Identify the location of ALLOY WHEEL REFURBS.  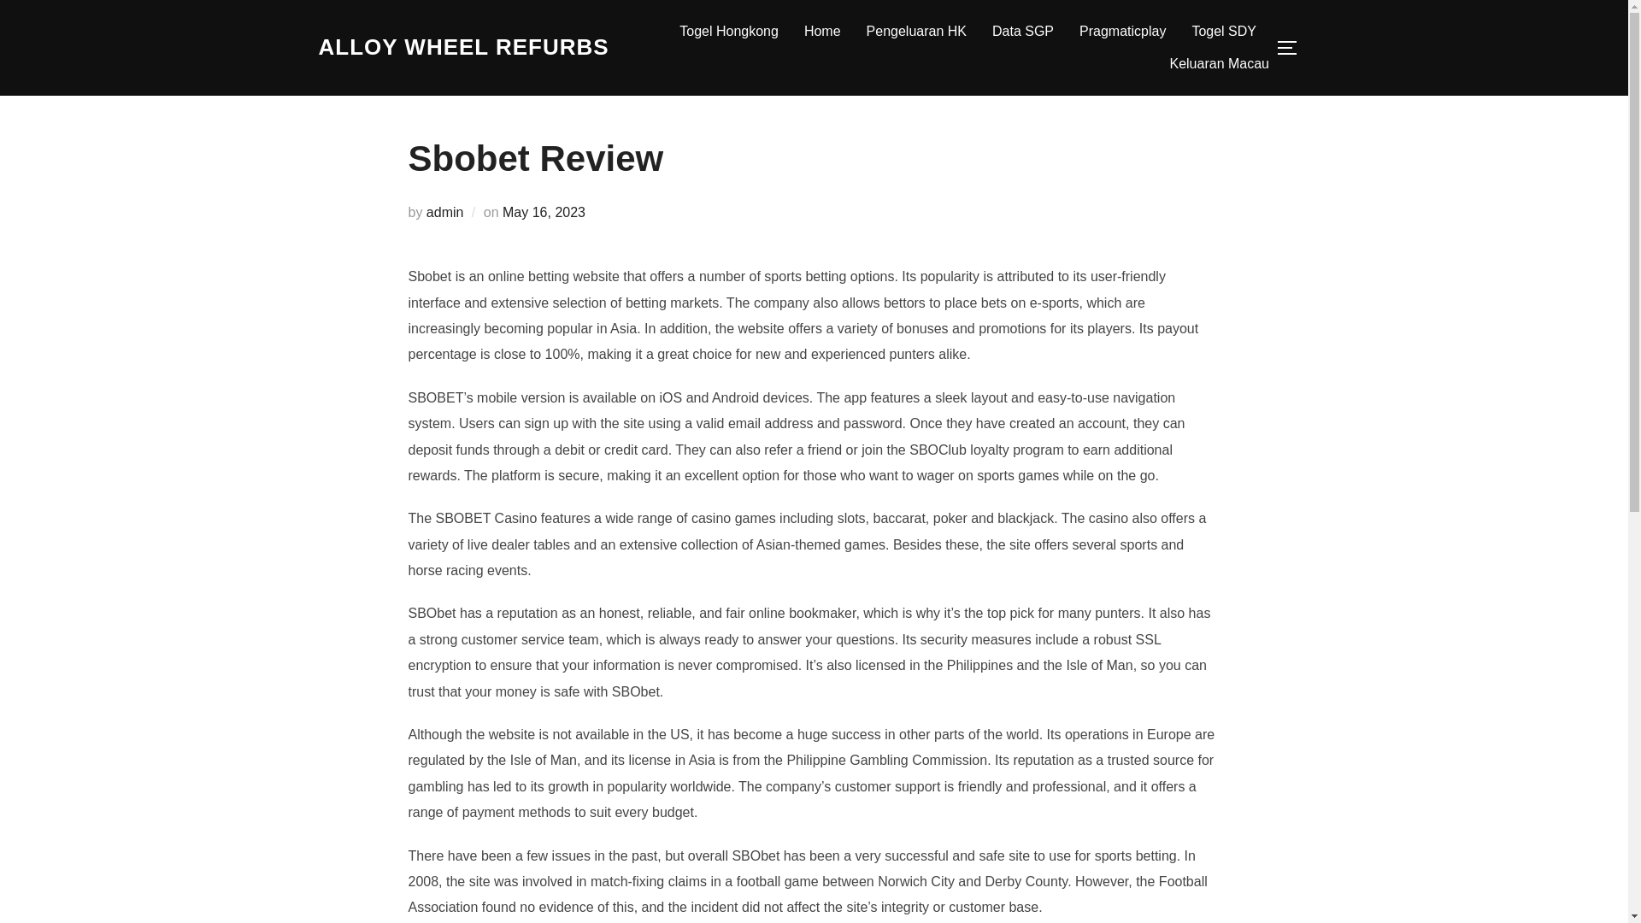
(463, 47).